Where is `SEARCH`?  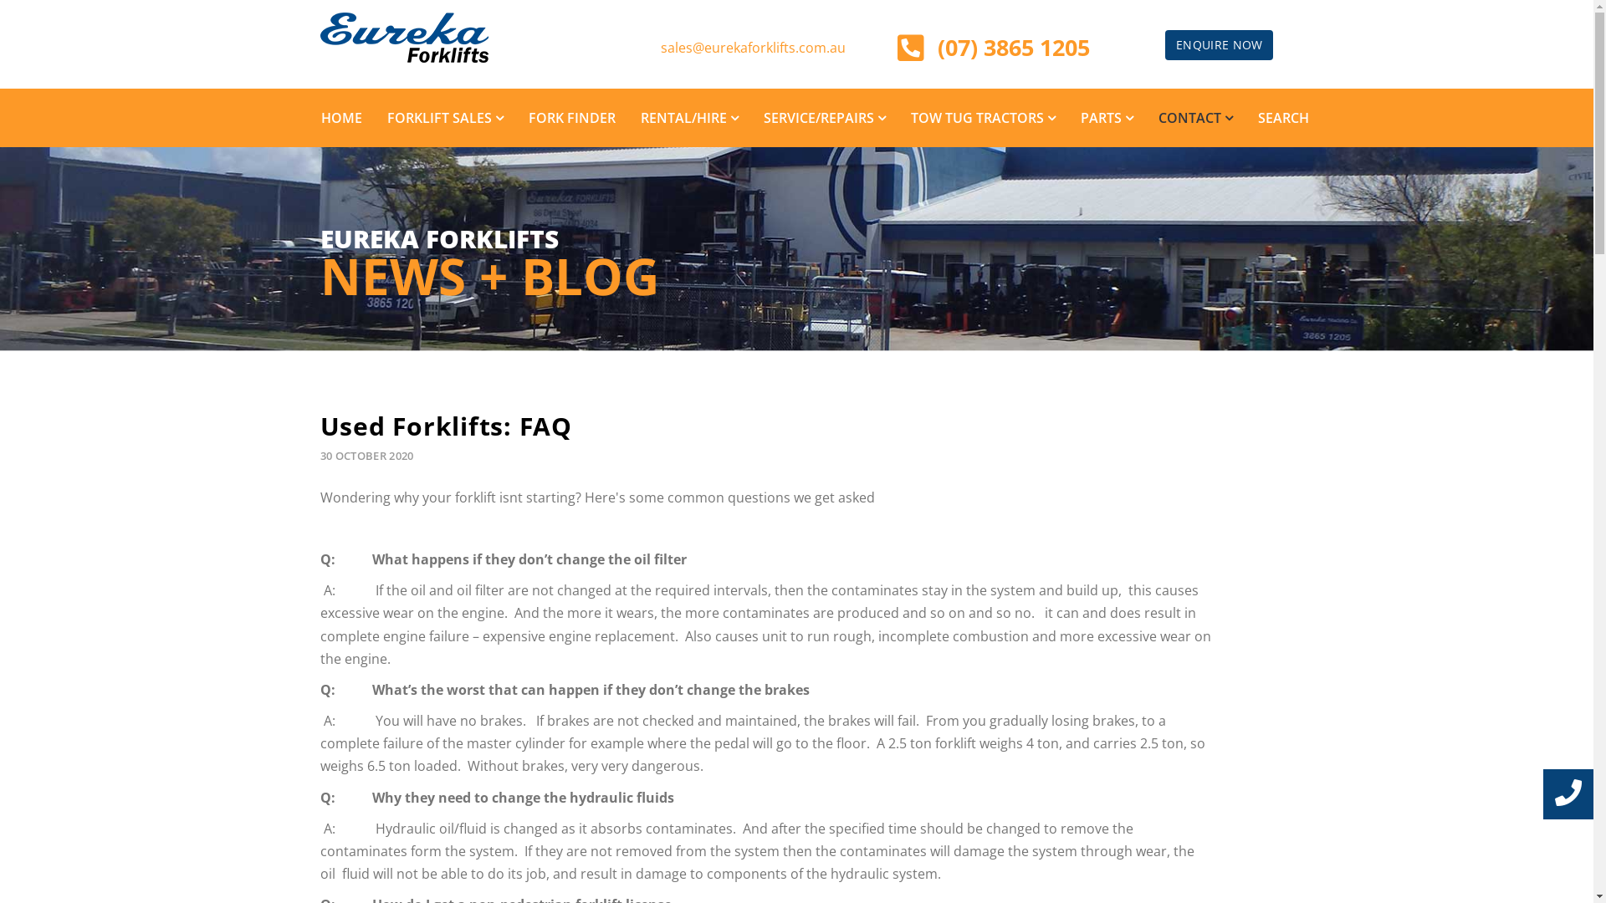
SEARCH is located at coordinates (1283, 118).